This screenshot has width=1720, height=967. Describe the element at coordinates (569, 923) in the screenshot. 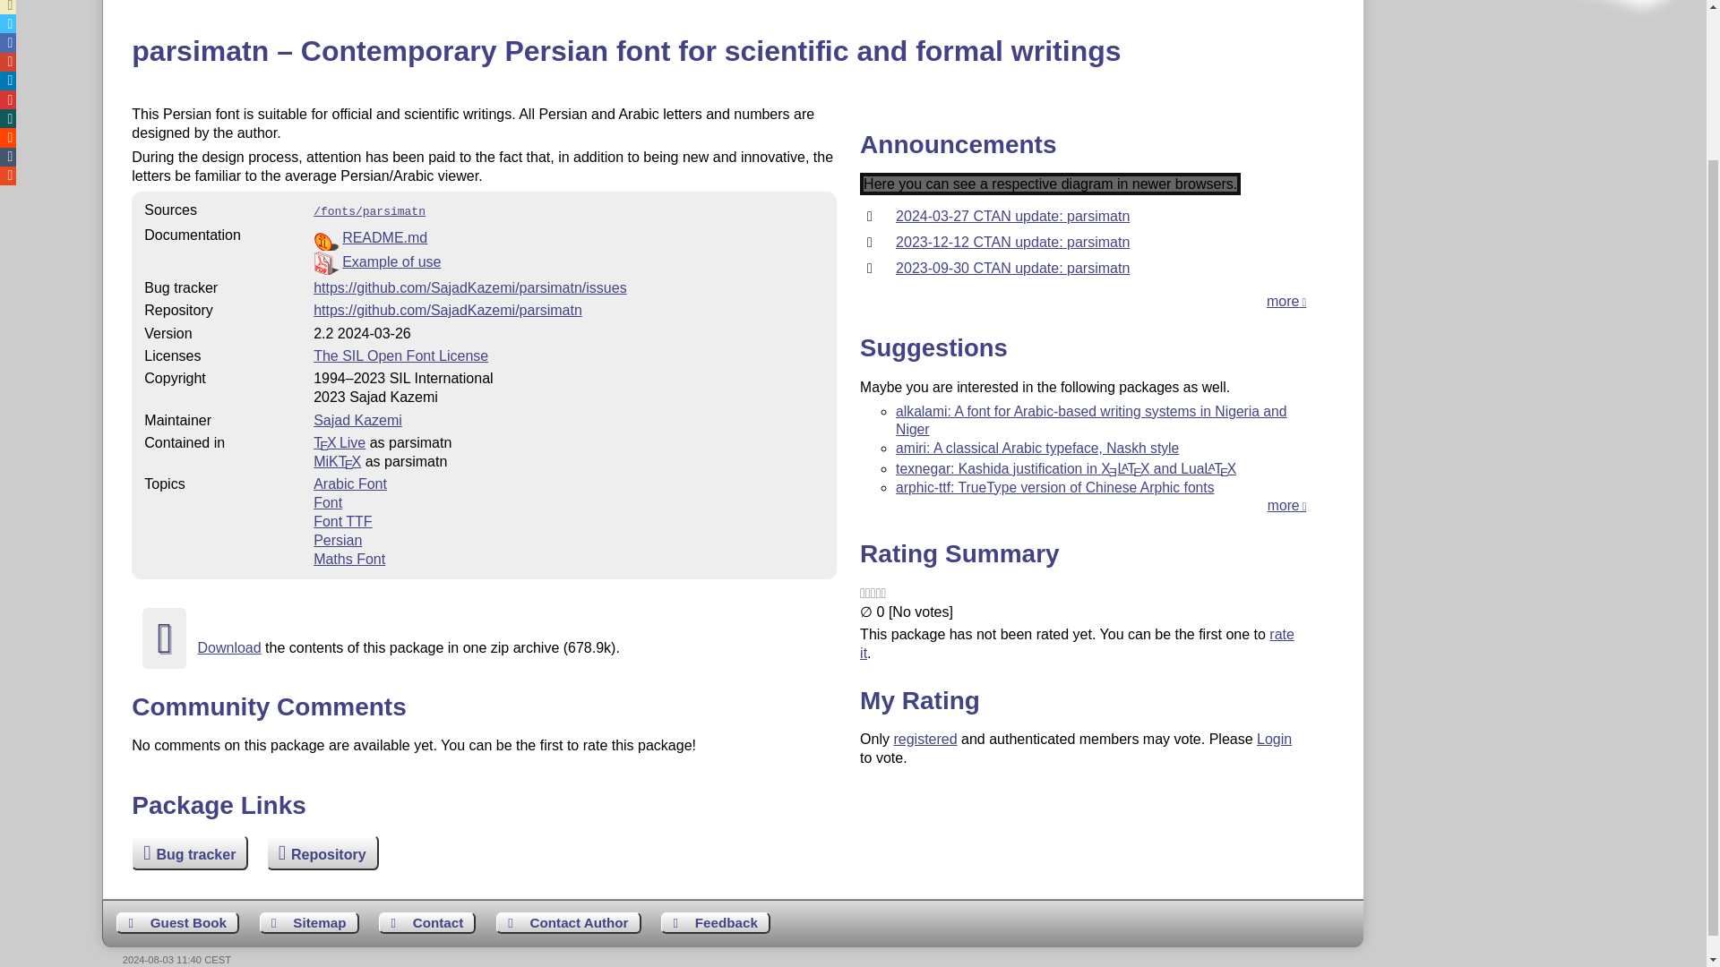

I see `Get help on how to contact an author` at that location.